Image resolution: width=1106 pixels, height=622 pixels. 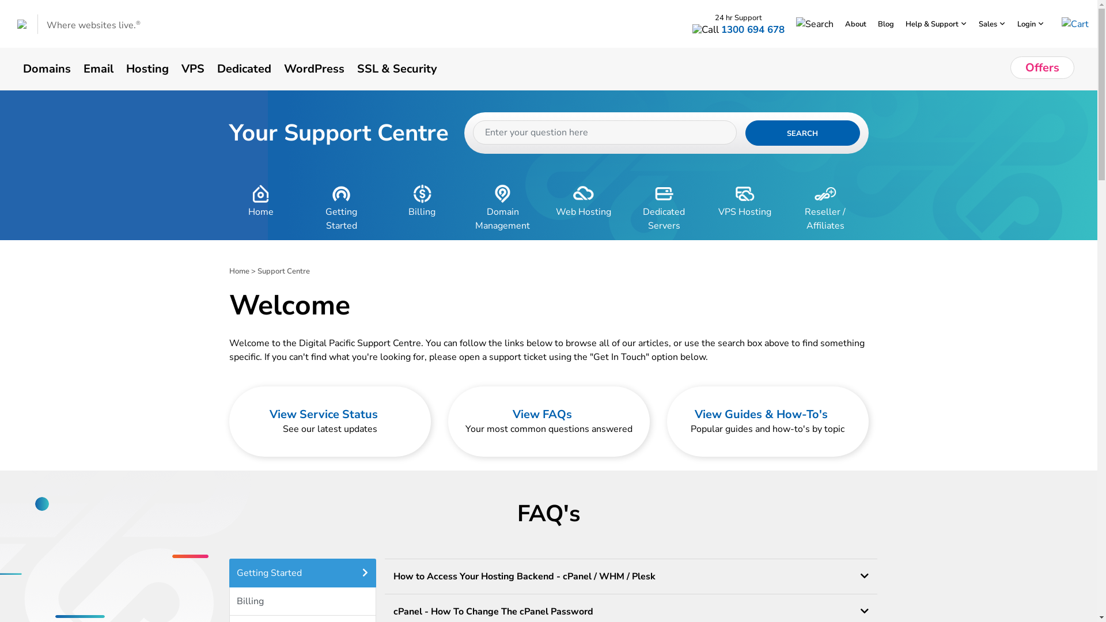 I want to click on Hosting, so click(x=154, y=69).